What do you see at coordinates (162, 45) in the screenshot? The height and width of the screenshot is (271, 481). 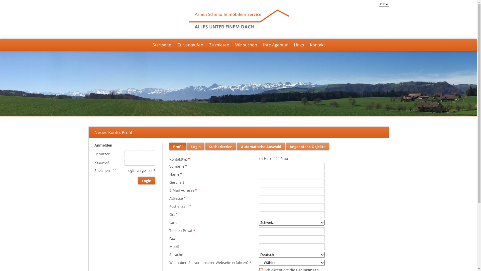 I see `Startseite` at bounding box center [162, 45].